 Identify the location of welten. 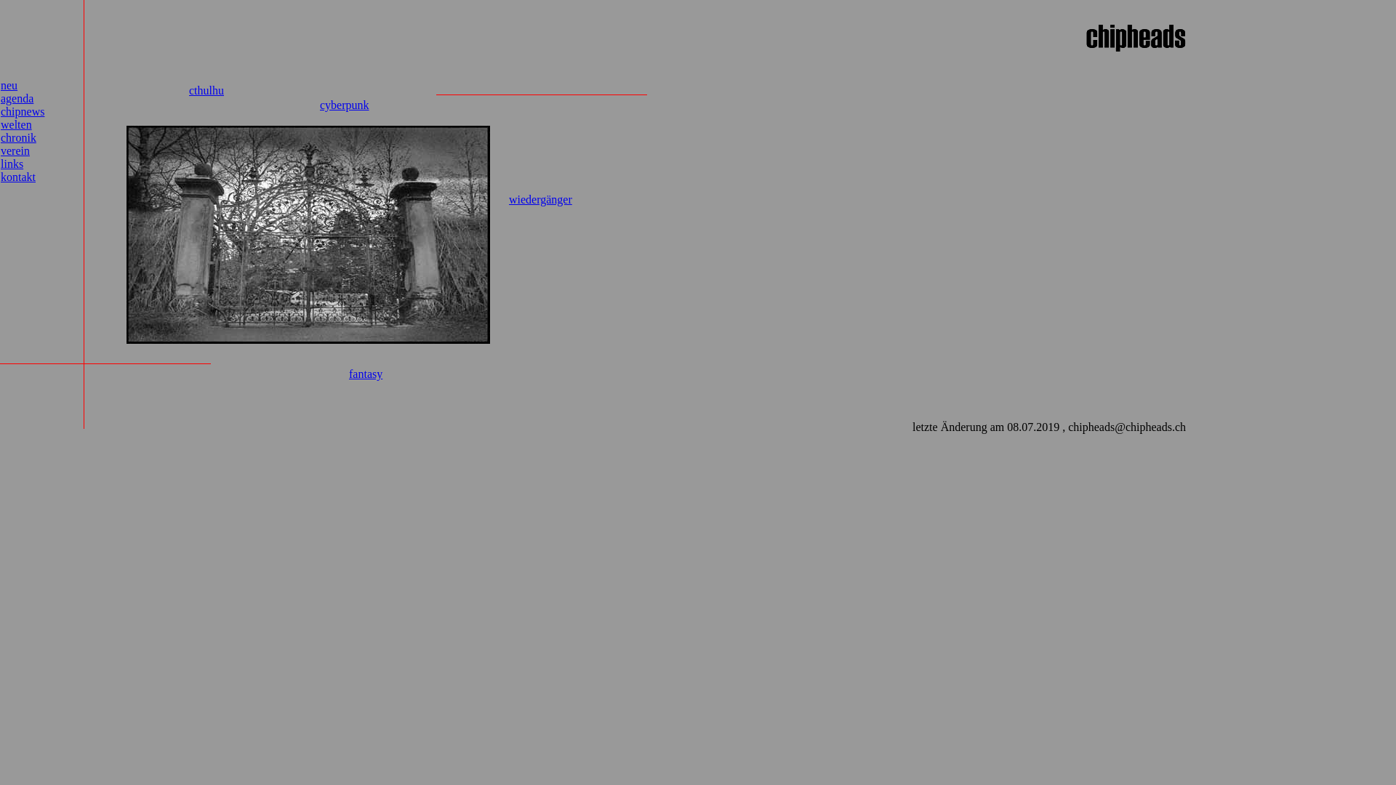
(16, 125).